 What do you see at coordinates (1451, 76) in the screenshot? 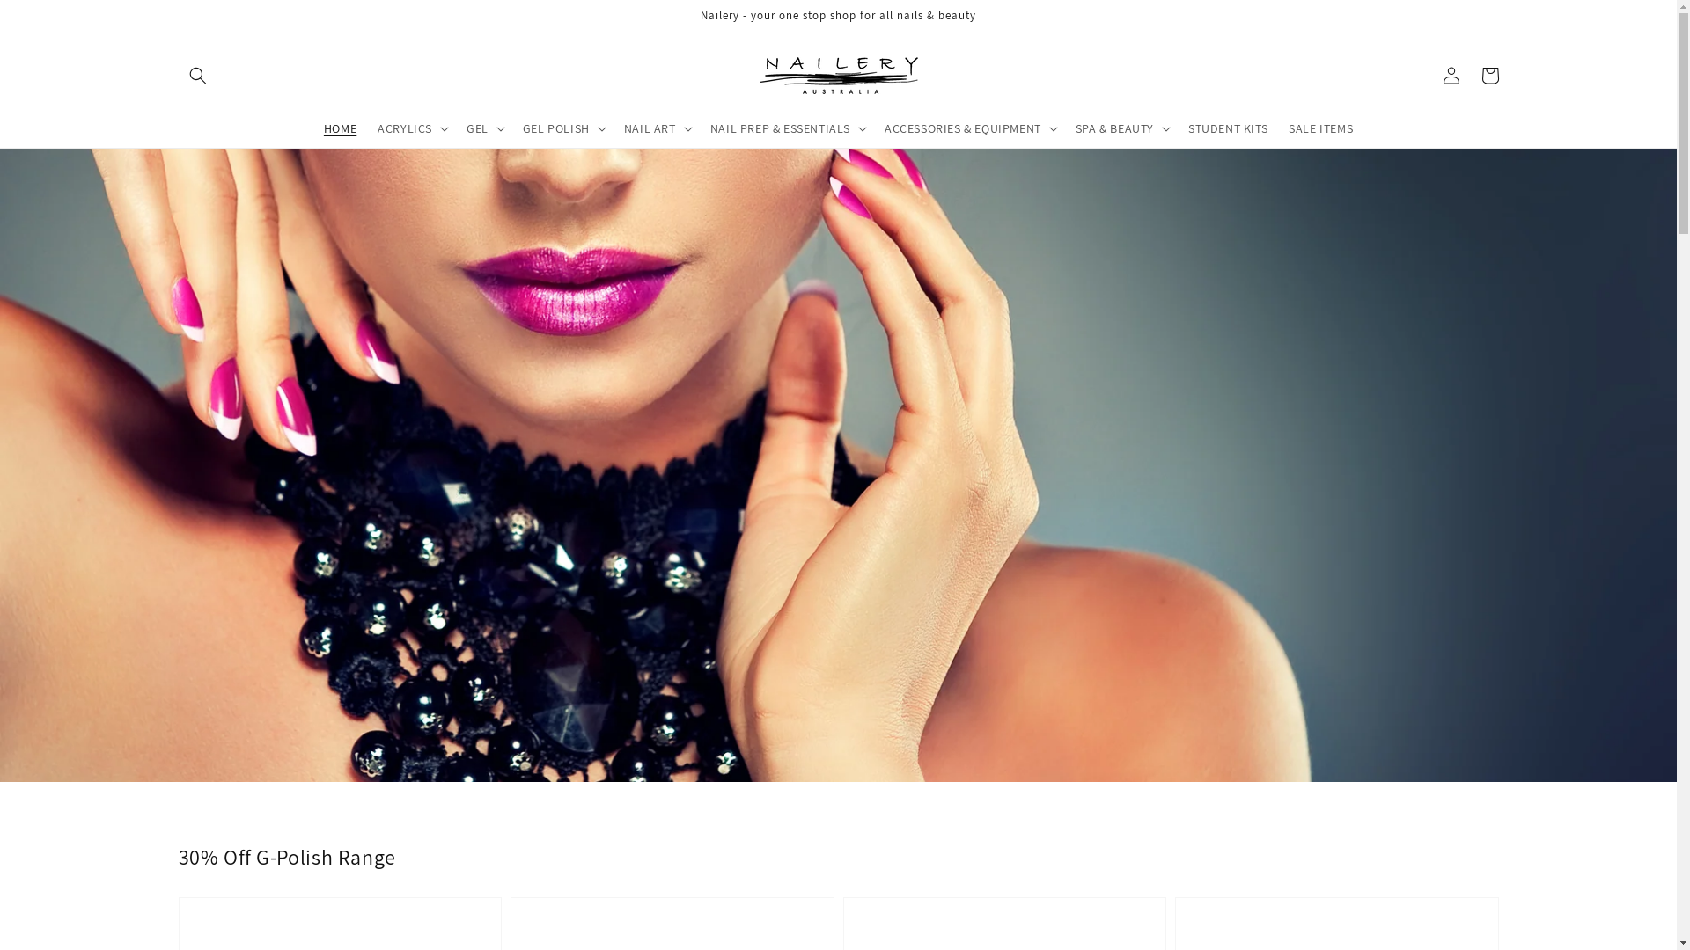
I see `Log in` at bounding box center [1451, 76].